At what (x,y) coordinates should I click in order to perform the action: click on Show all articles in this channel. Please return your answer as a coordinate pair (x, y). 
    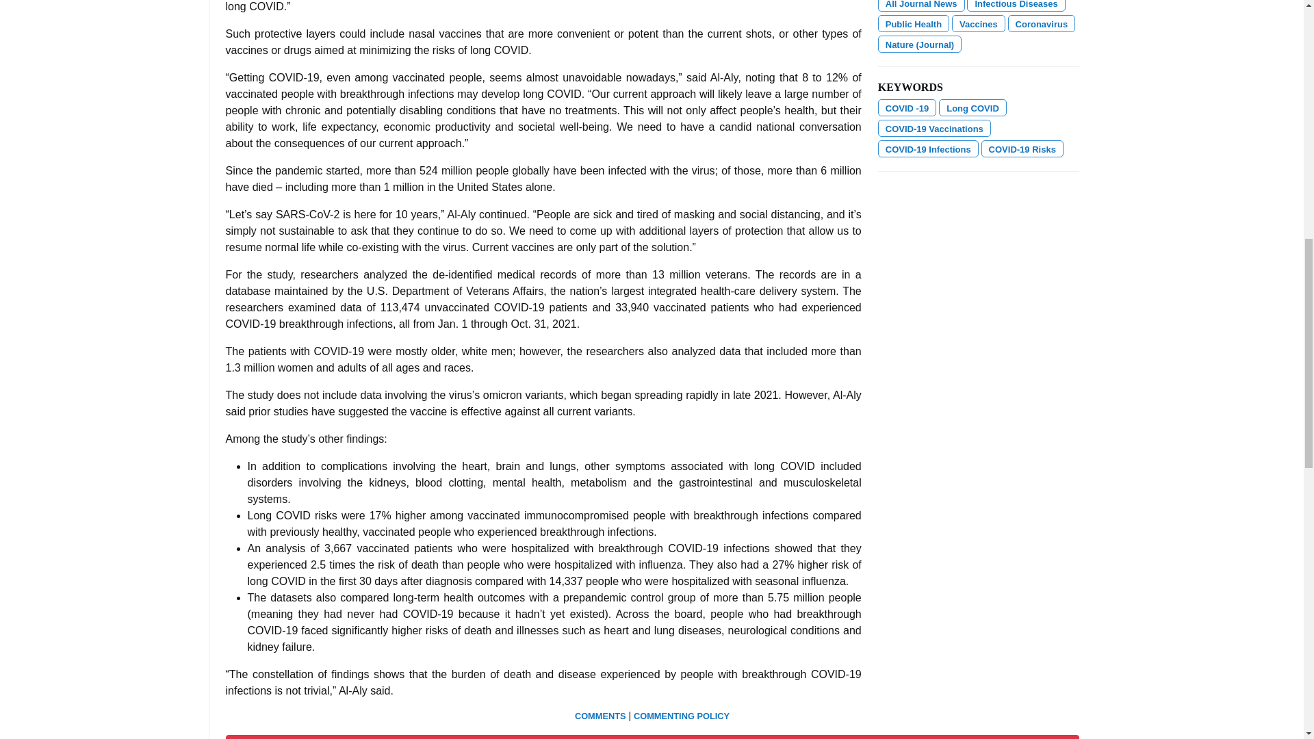
    Looking at the image, I should click on (921, 5).